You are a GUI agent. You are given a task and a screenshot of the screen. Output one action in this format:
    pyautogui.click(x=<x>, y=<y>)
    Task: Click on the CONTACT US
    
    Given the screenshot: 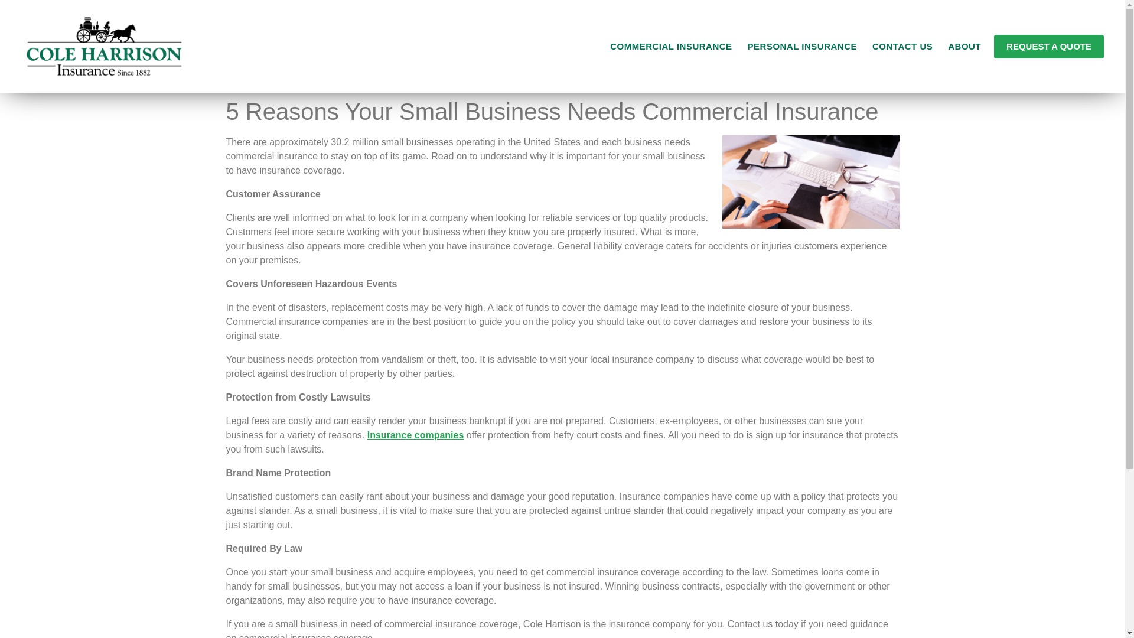 What is the action you would take?
    pyautogui.click(x=902, y=46)
    